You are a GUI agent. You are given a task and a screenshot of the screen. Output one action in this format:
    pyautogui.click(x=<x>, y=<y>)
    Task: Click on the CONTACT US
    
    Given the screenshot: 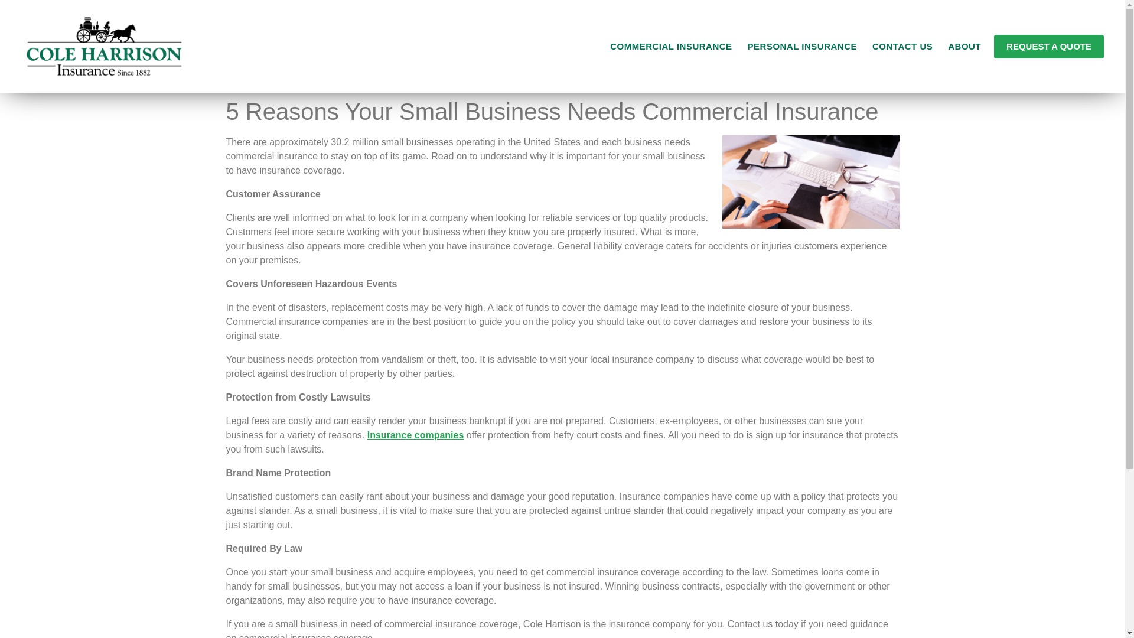 What is the action you would take?
    pyautogui.click(x=902, y=46)
    